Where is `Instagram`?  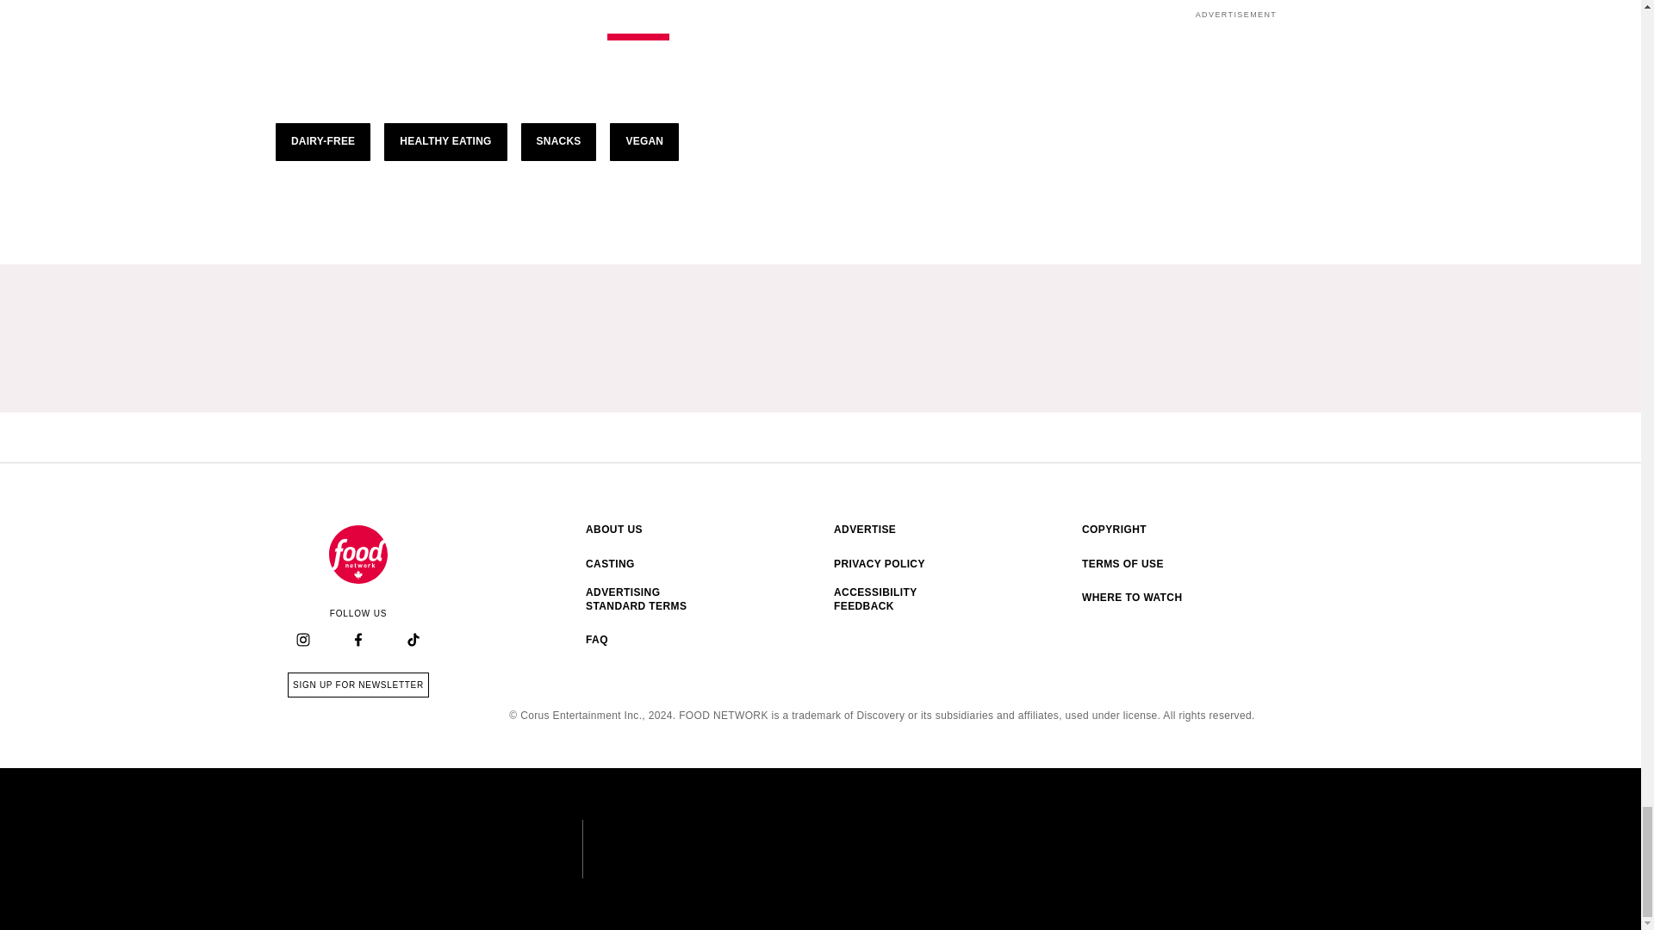 Instagram is located at coordinates (302, 640).